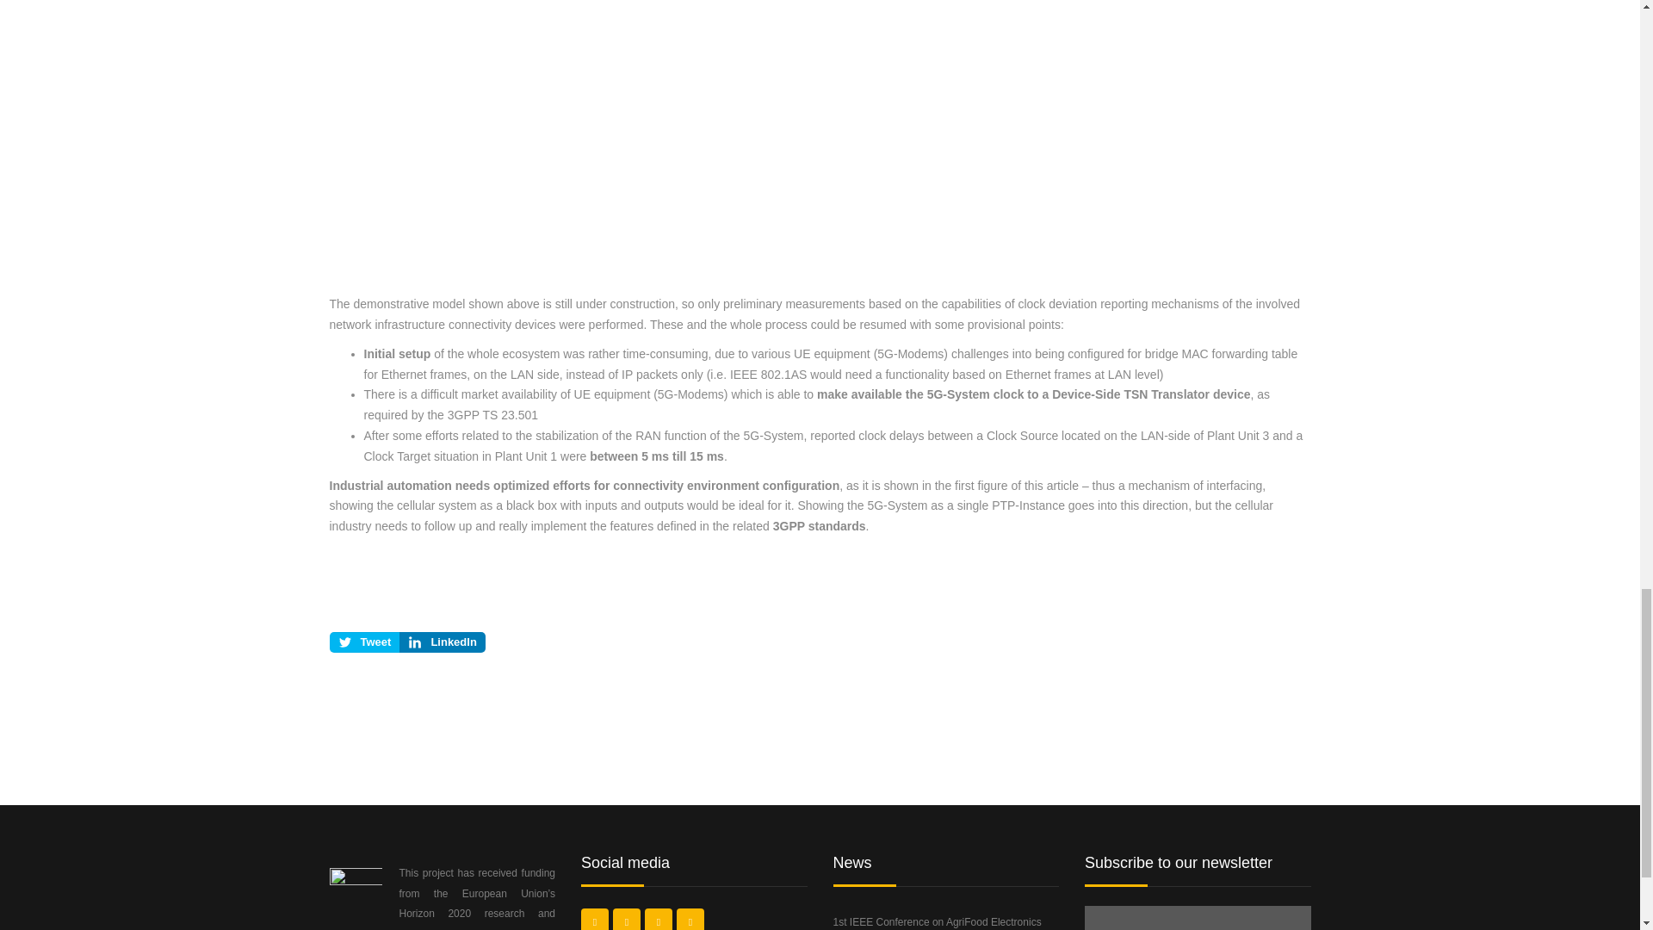 This screenshot has width=1653, height=930. What do you see at coordinates (442, 642) in the screenshot?
I see `LinkedIn` at bounding box center [442, 642].